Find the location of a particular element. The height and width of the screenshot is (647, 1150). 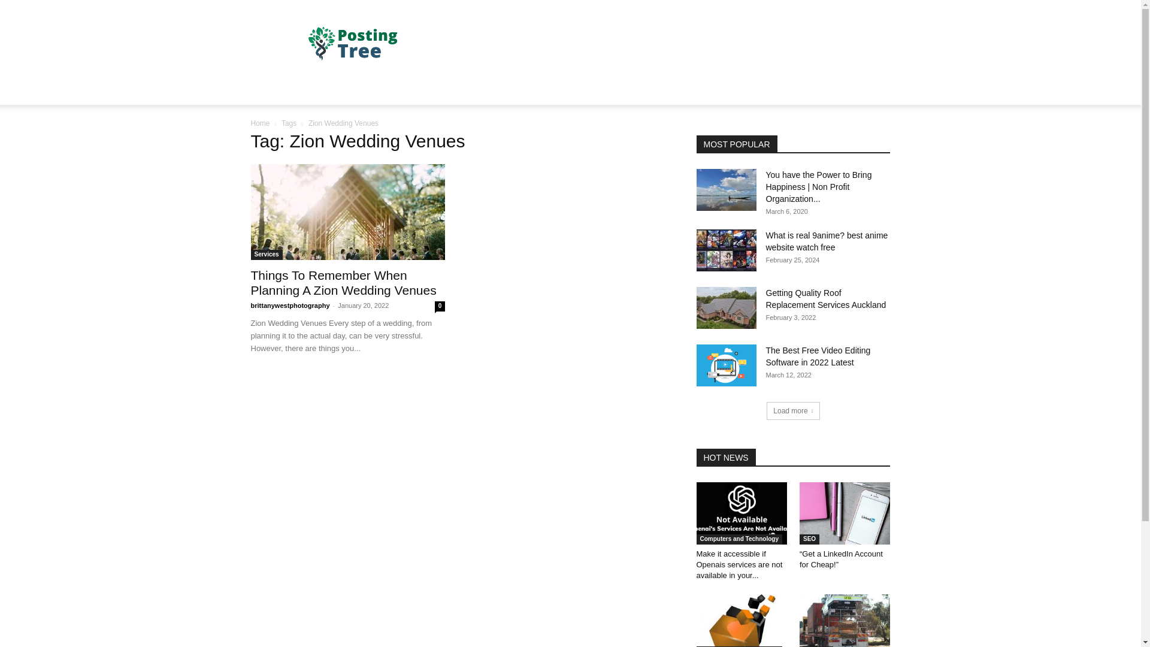

What is real 9anime? best anime website watch free is located at coordinates (725, 250).